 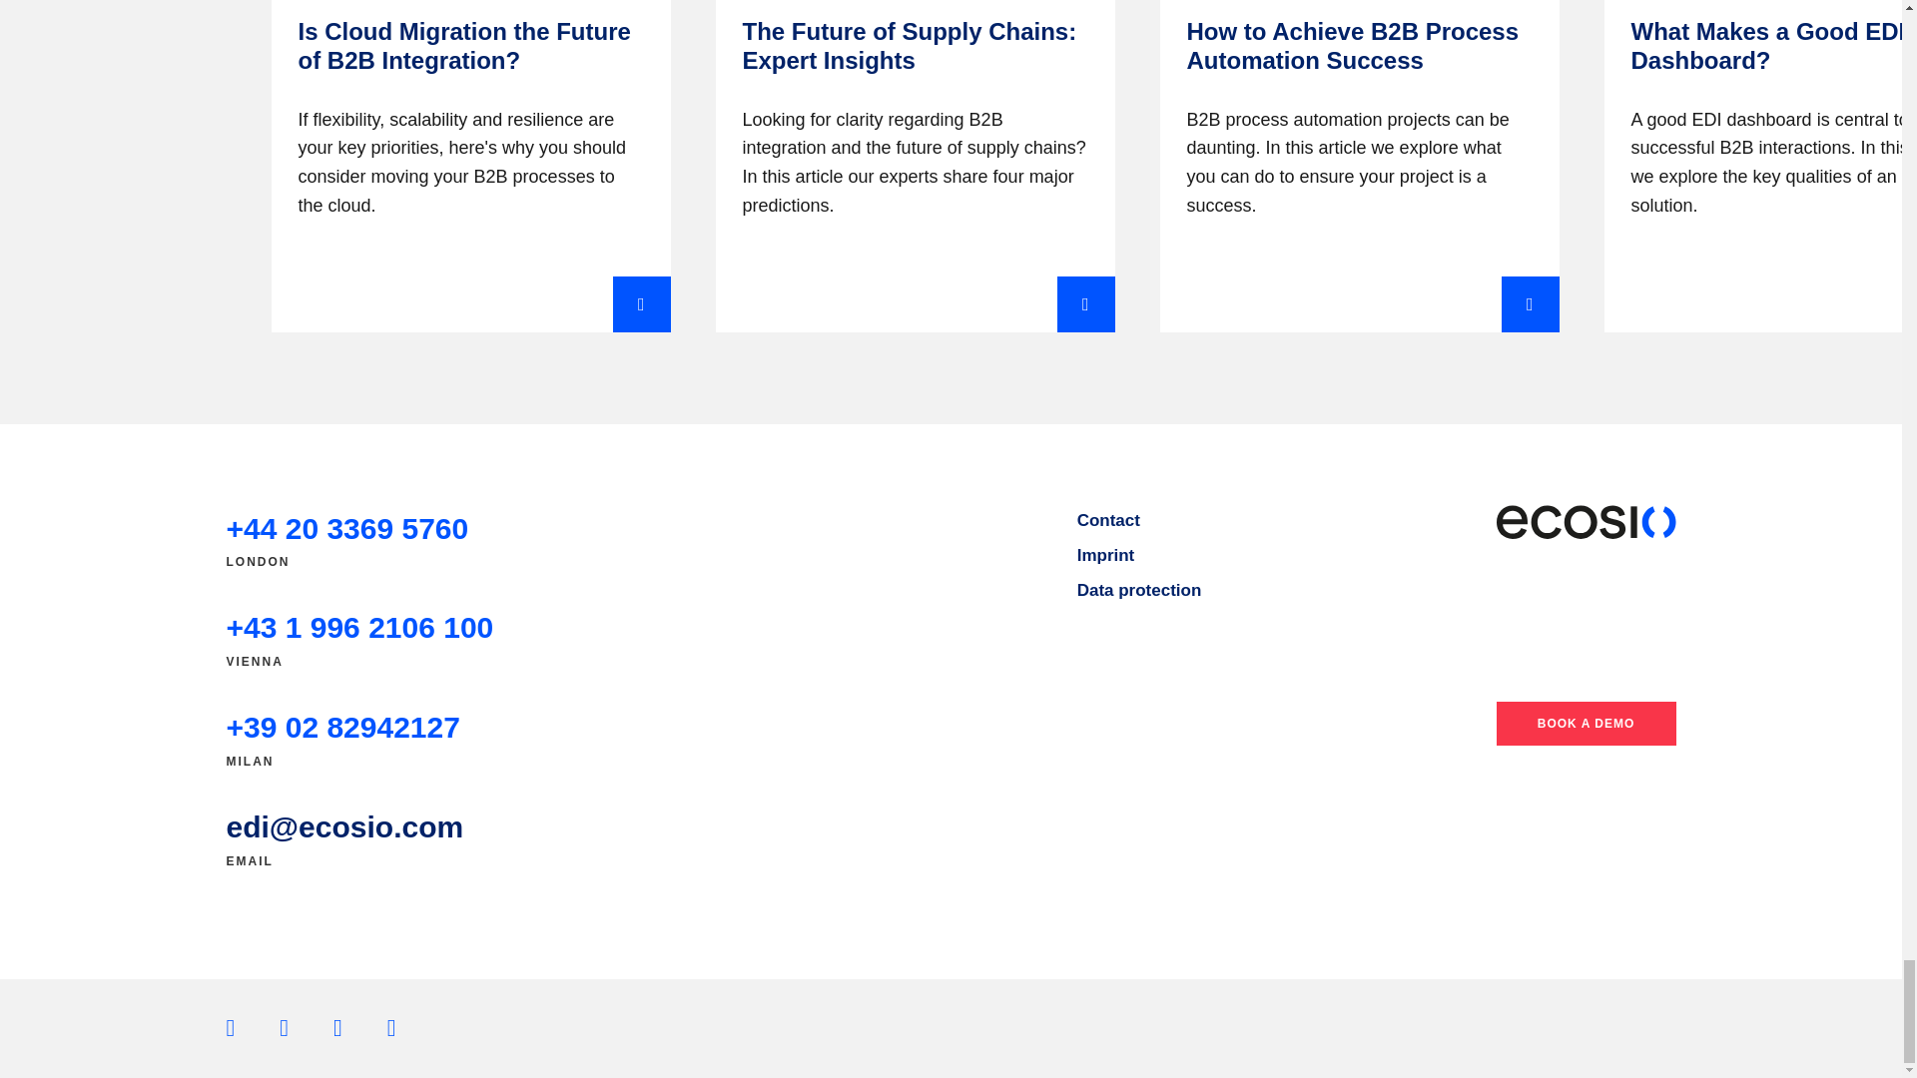 What do you see at coordinates (344, 826) in the screenshot?
I see `Ecosio EMAIL` at bounding box center [344, 826].